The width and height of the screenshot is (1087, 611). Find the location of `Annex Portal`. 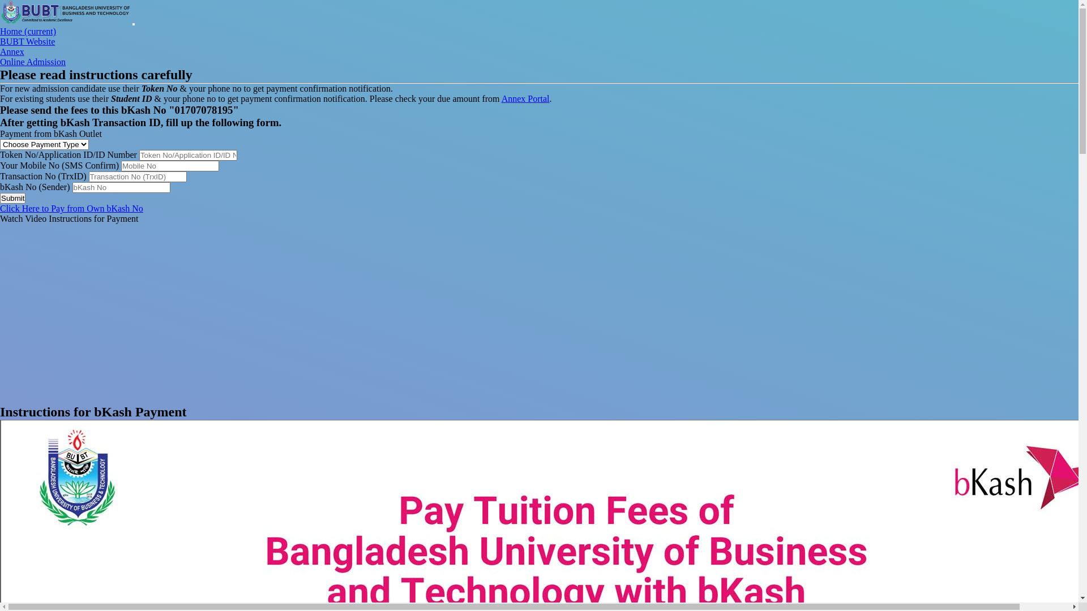

Annex Portal is located at coordinates (525, 98).